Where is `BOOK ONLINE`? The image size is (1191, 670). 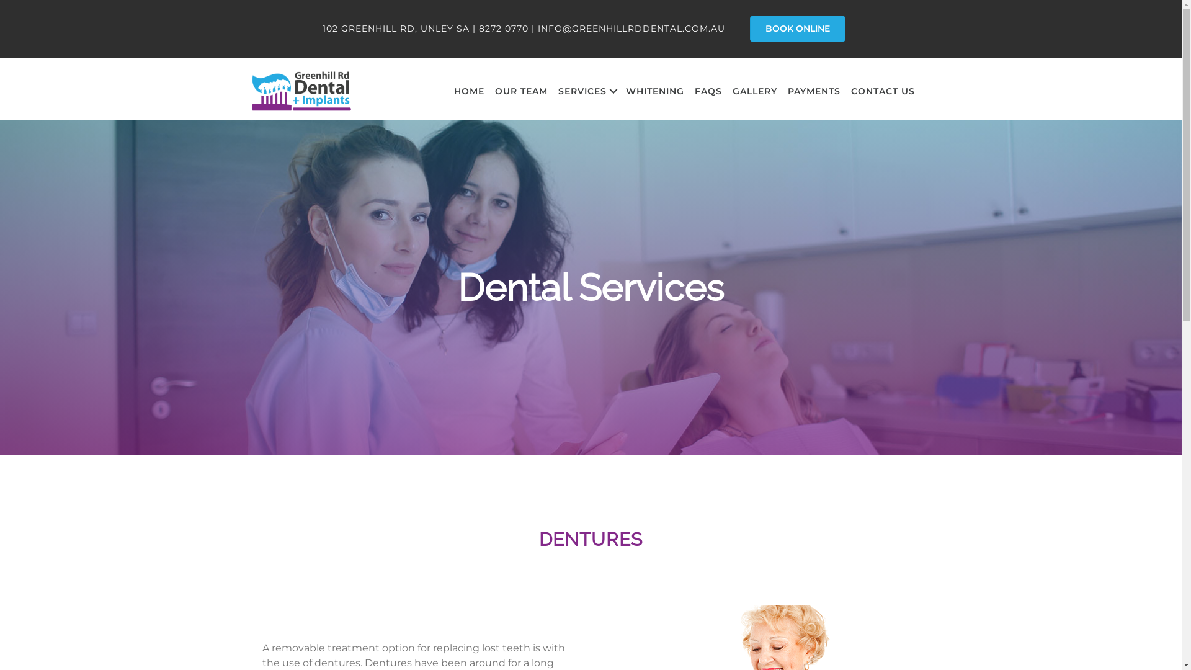
BOOK ONLINE is located at coordinates (798, 29).